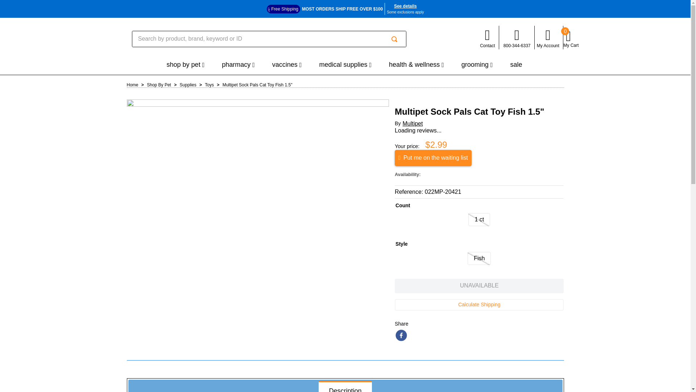  Describe the element at coordinates (405, 6) in the screenshot. I see `See details` at that location.